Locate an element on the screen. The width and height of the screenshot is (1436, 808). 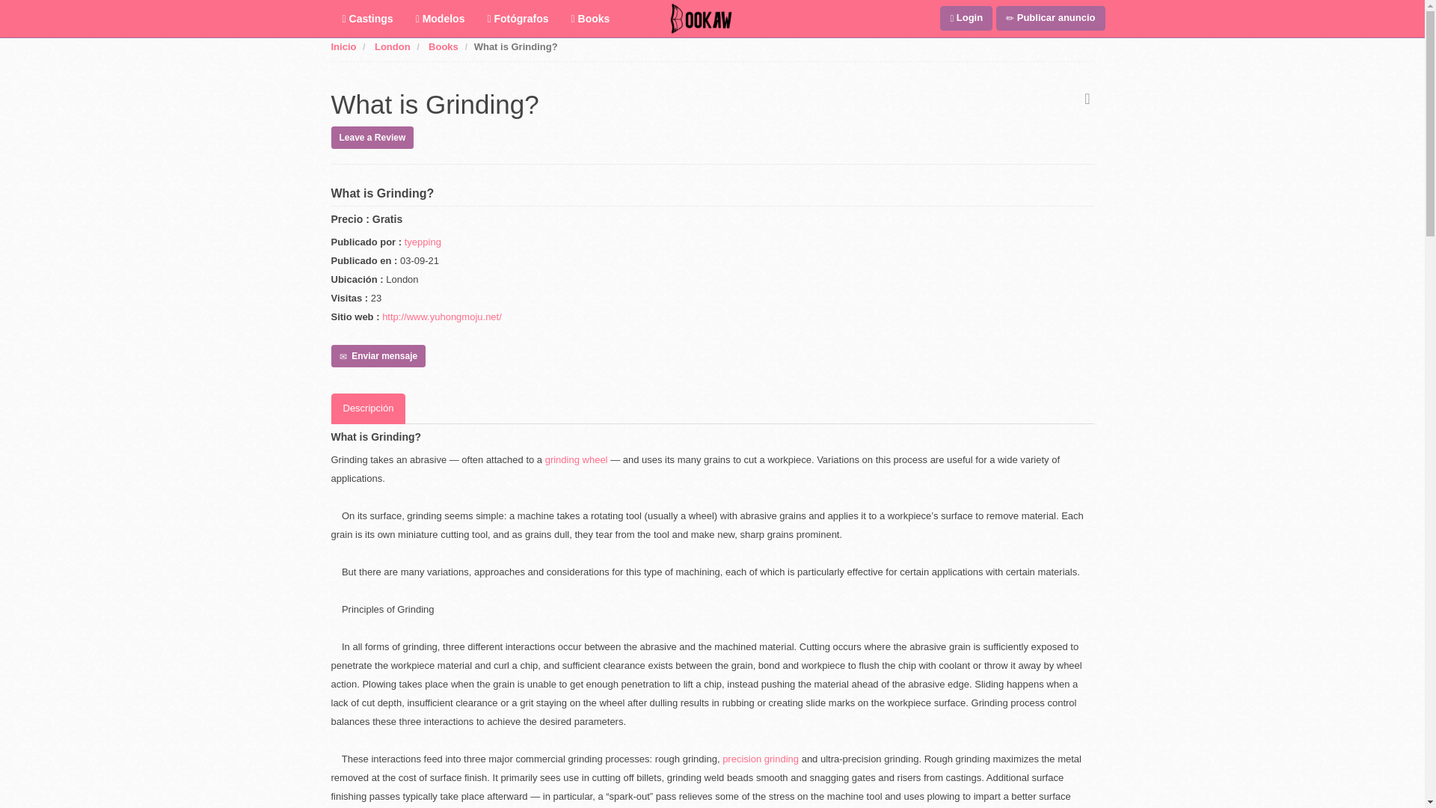
Inicio is located at coordinates (343, 46).